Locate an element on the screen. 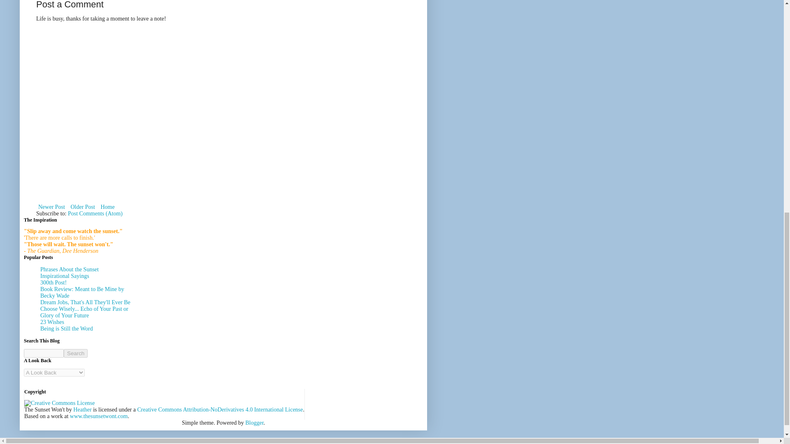 The height and width of the screenshot is (444, 790). Older Post is located at coordinates (82, 206).